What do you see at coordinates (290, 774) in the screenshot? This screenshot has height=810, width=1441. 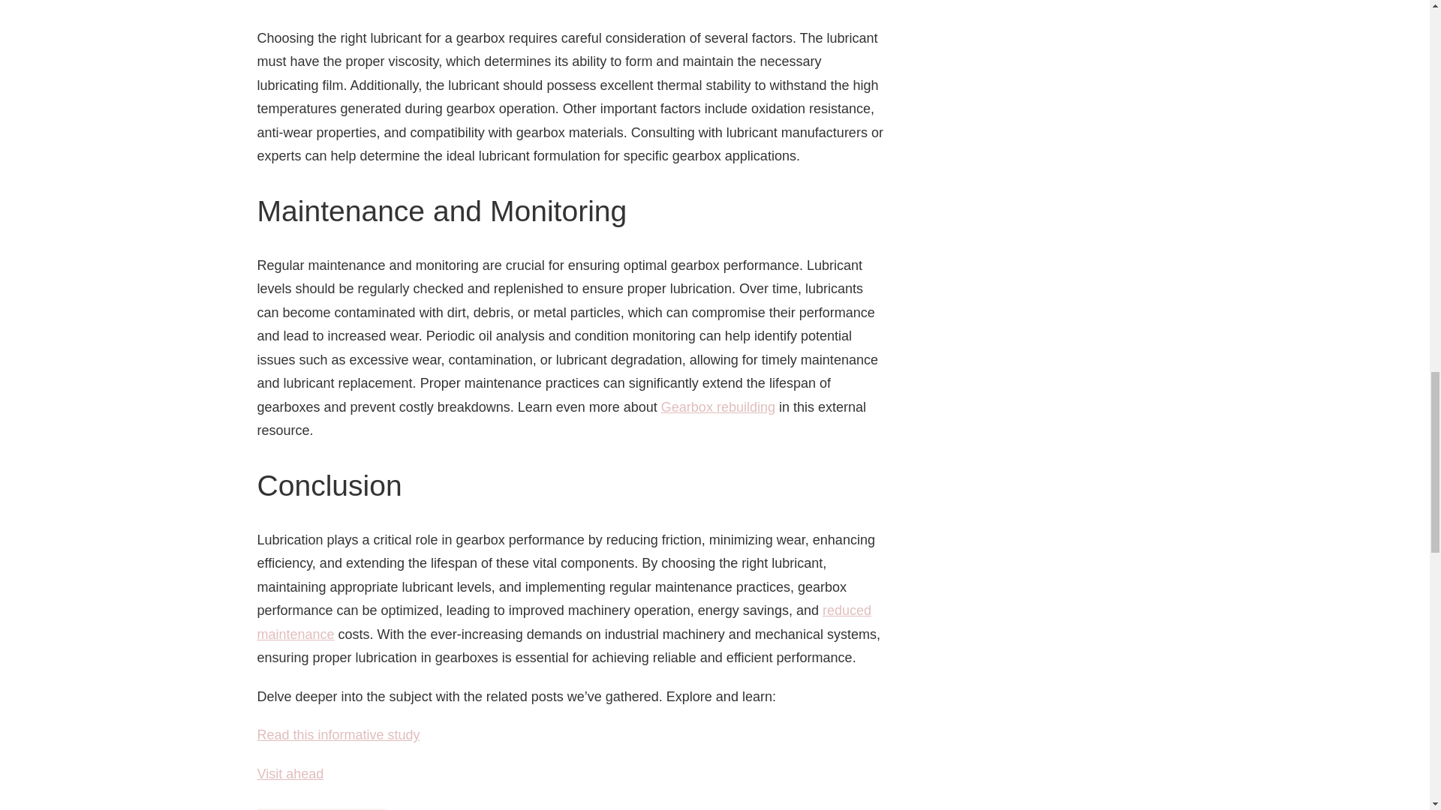 I see `Visit ahead` at bounding box center [290, 774].